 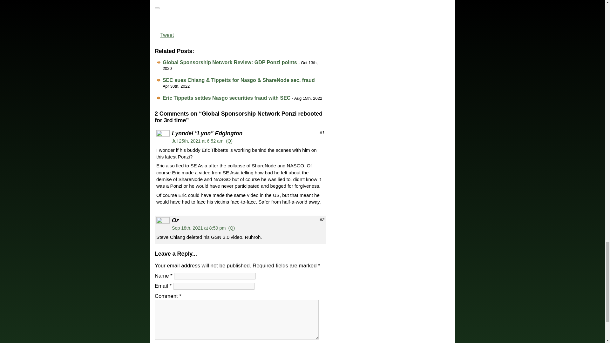 I want to click on Tweet, so click(x=167, y=35).